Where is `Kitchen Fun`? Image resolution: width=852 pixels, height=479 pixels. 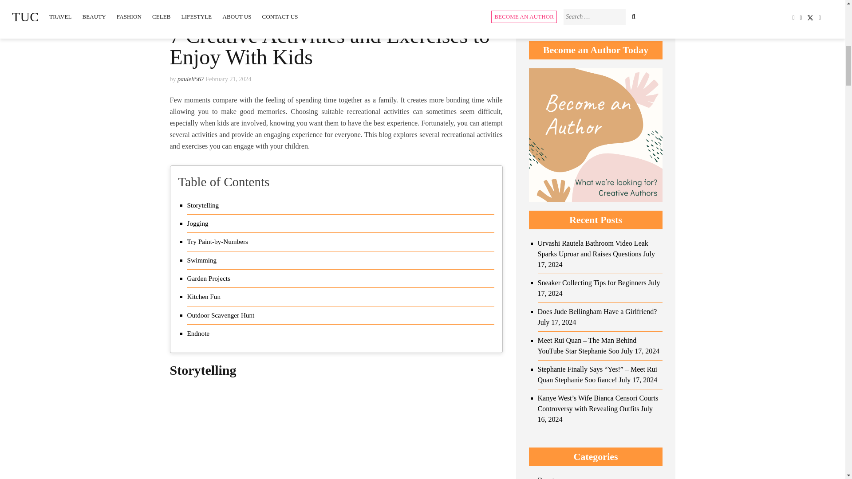 Kitchen Fun is located at coordinates (204, 296).